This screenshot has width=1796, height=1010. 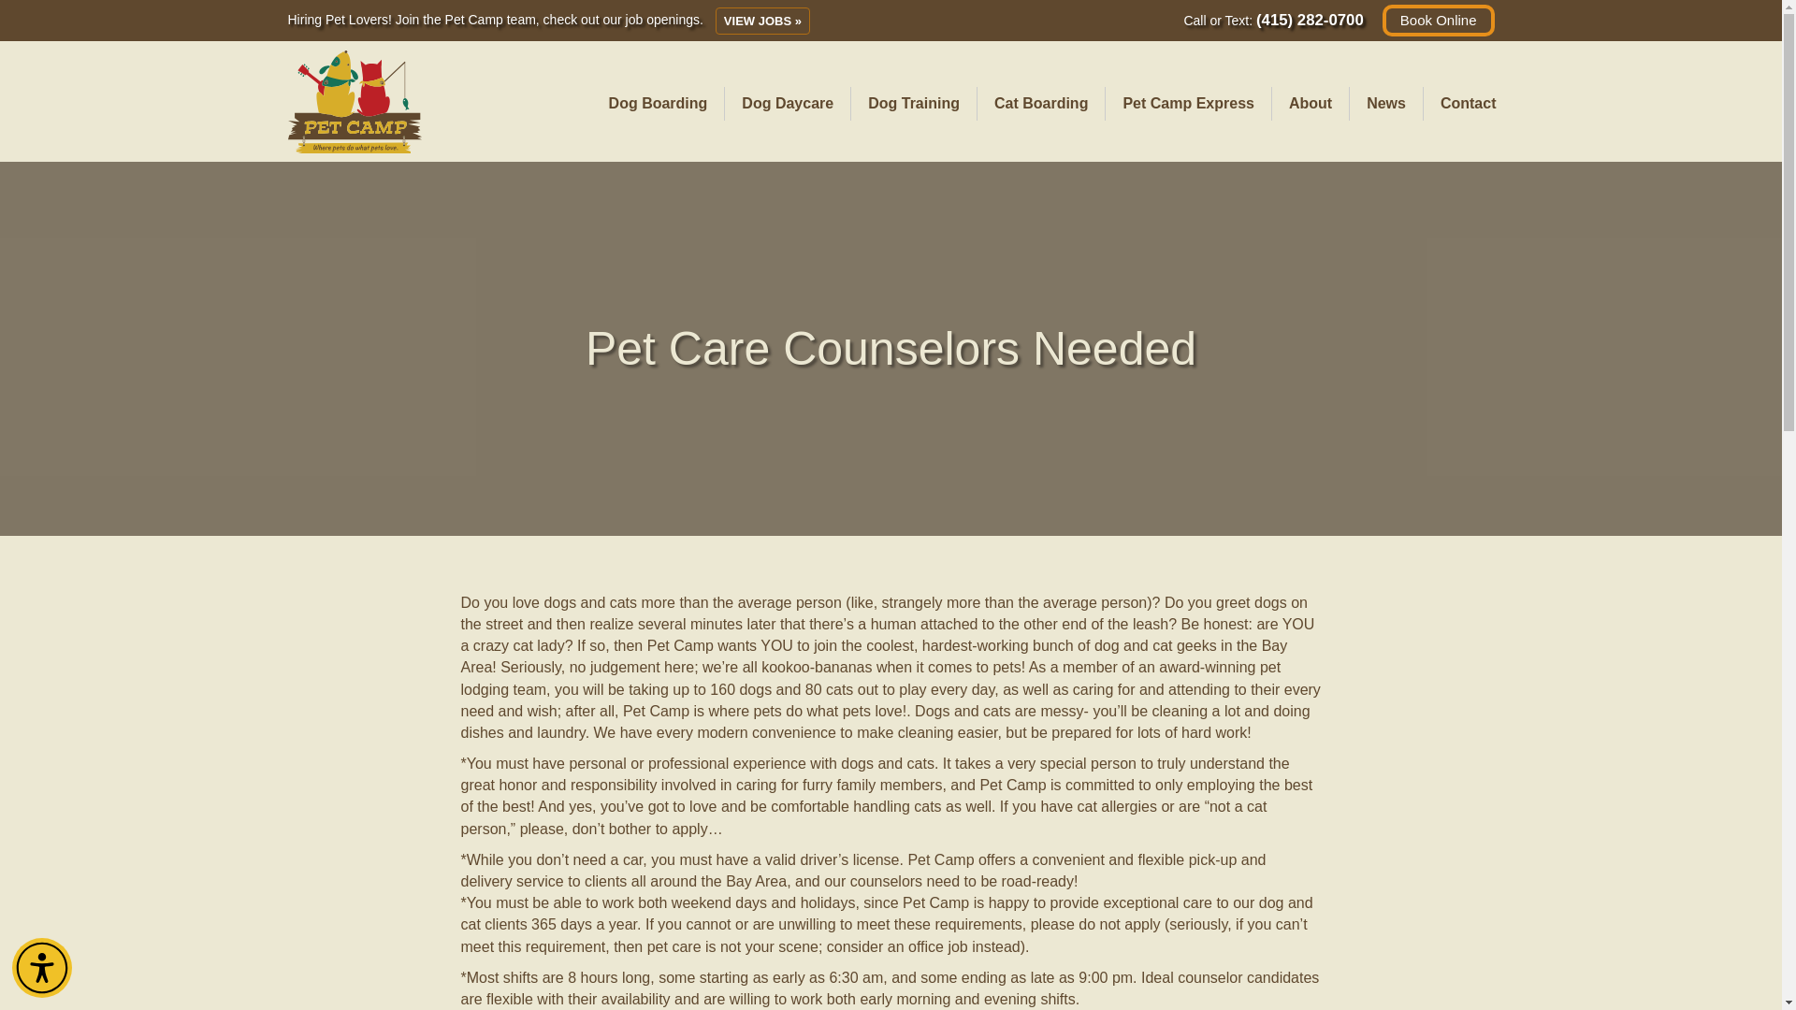 What do you see at coordinates (914, 103) in the screenshot?
I see `Dog Training` at bounding box center [914, 103].